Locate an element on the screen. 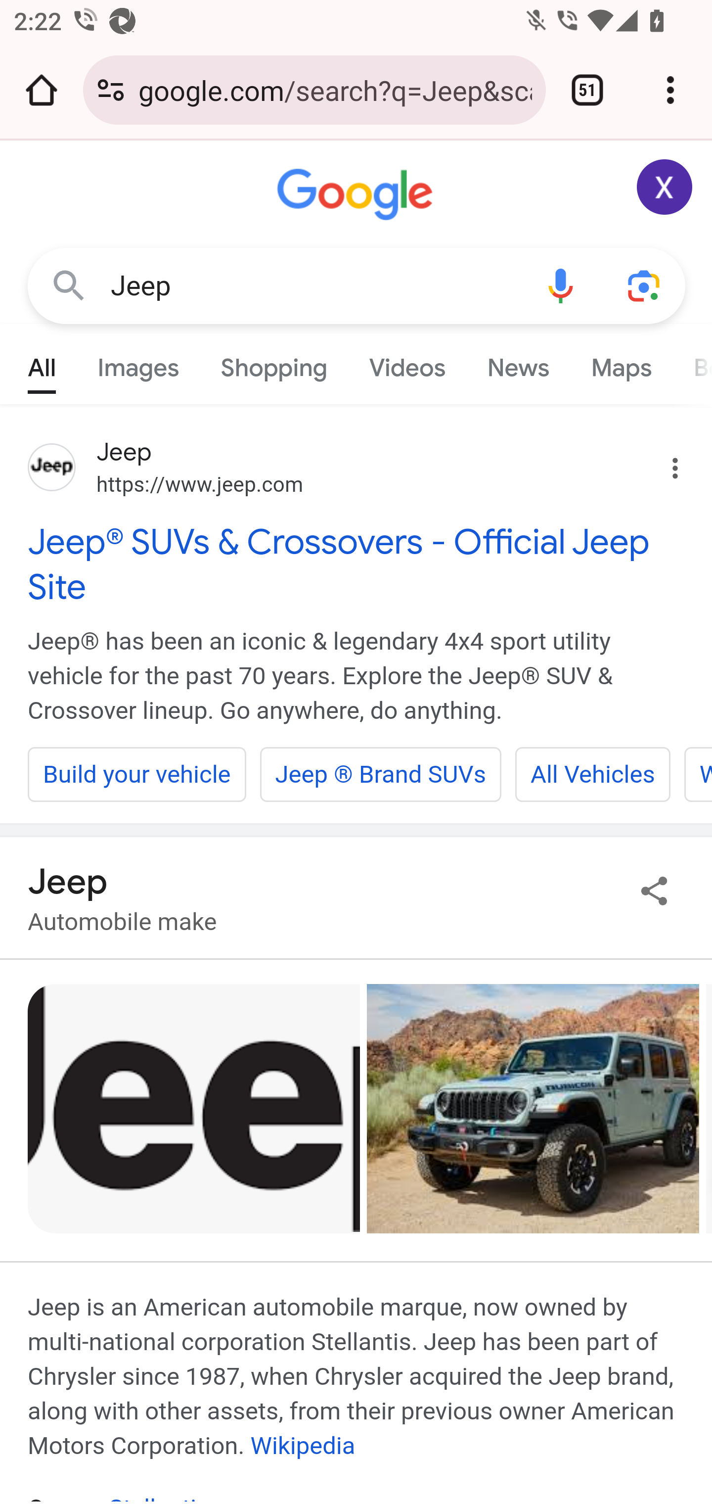 The height and width of the screenshot is (1504, 712). Google Search is located at coordinates (69, 285).